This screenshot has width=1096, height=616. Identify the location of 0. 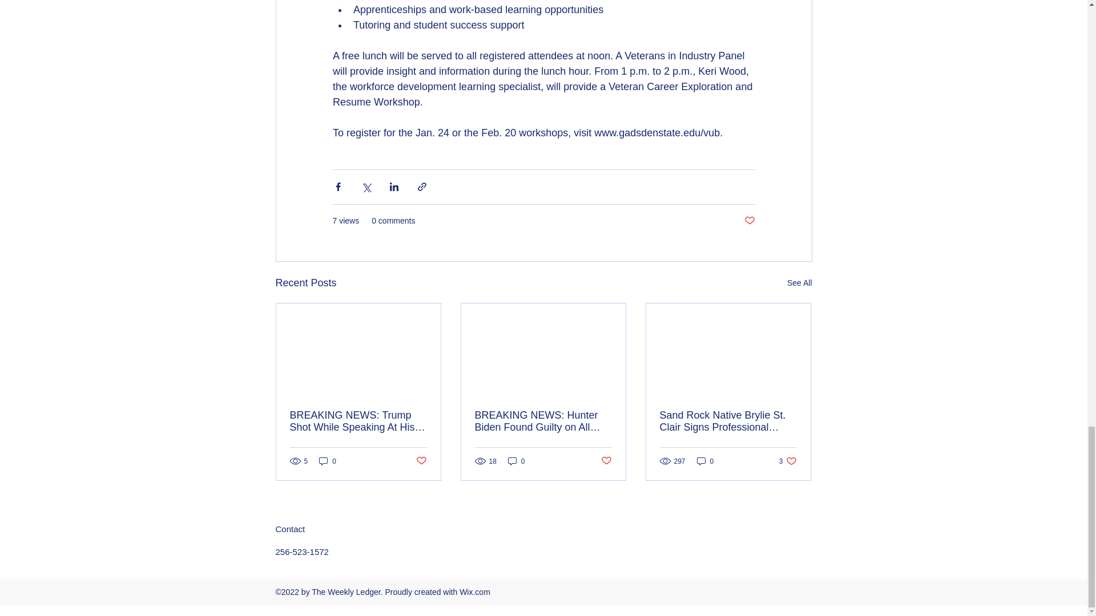
(516, 461).